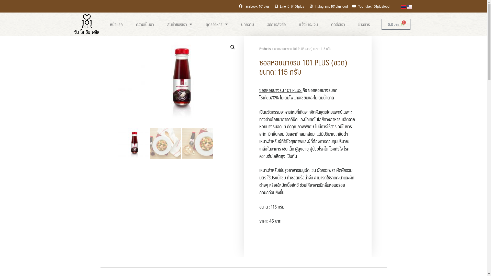 Image resolution: width=491 pixels, height=276 pixels. I want to click on facebook: 101plus, so click(254, 6).